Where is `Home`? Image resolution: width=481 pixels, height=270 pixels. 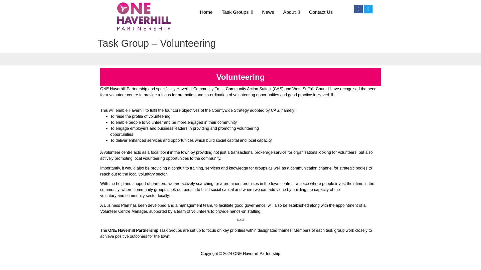 Home is located at coordinates (206, 12).